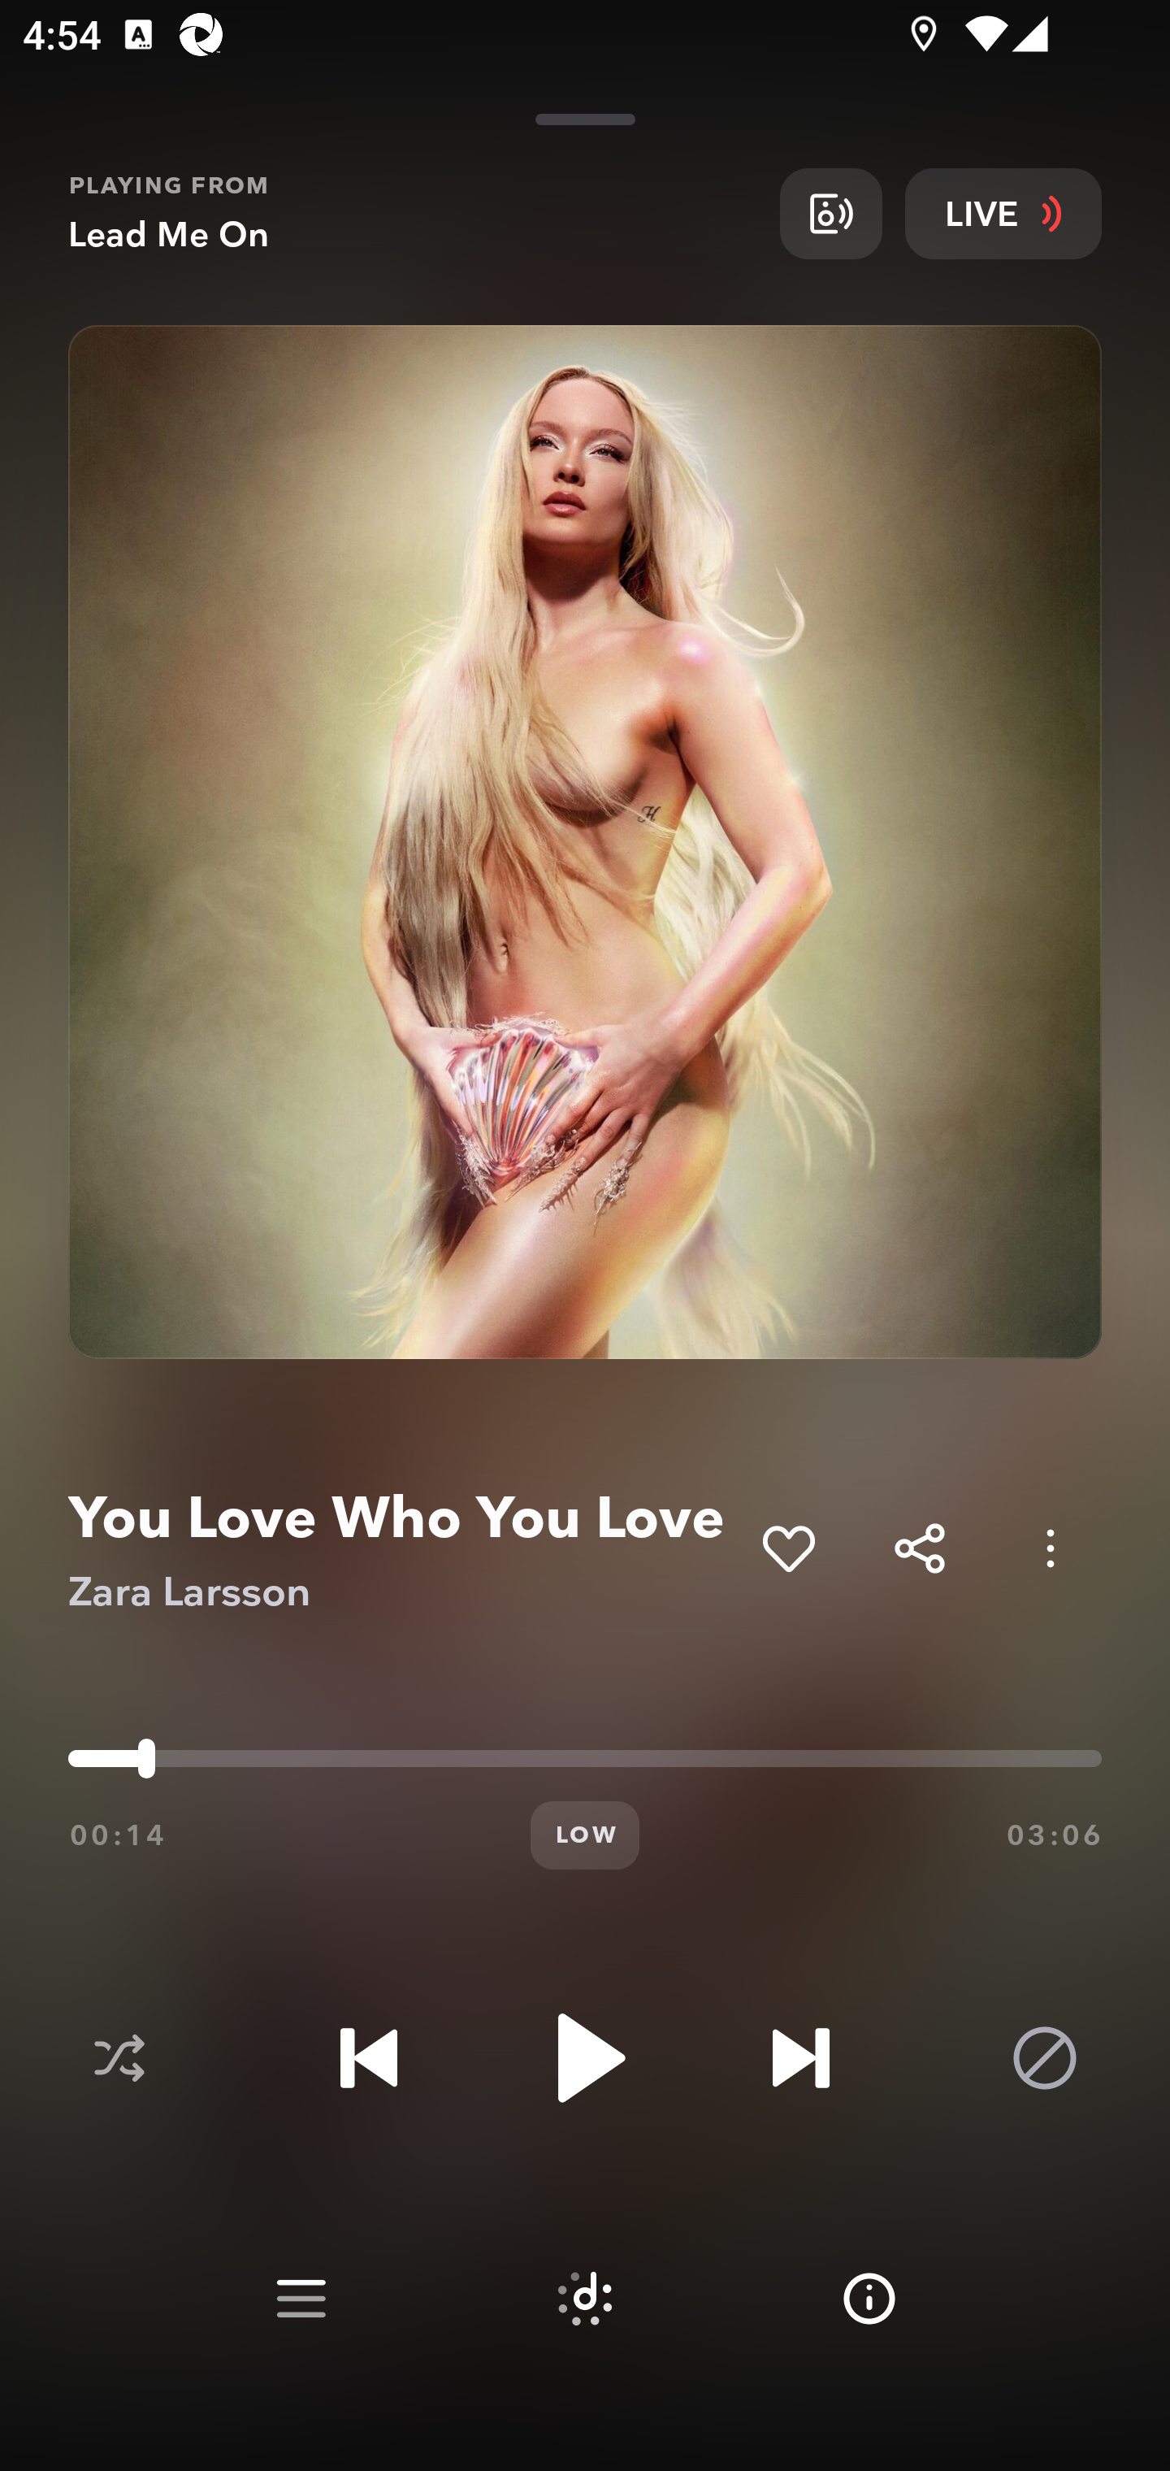  I want to click on Play, so click(585, 2058).